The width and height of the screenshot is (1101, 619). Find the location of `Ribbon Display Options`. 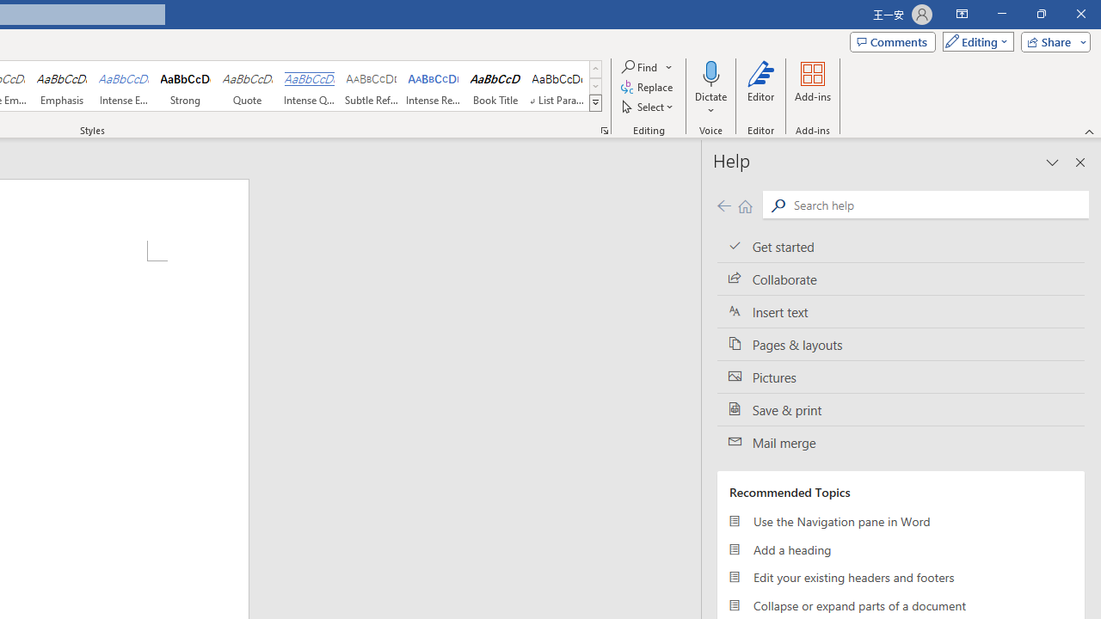

Ribbon Display Options is located at coordinates (962, 14).